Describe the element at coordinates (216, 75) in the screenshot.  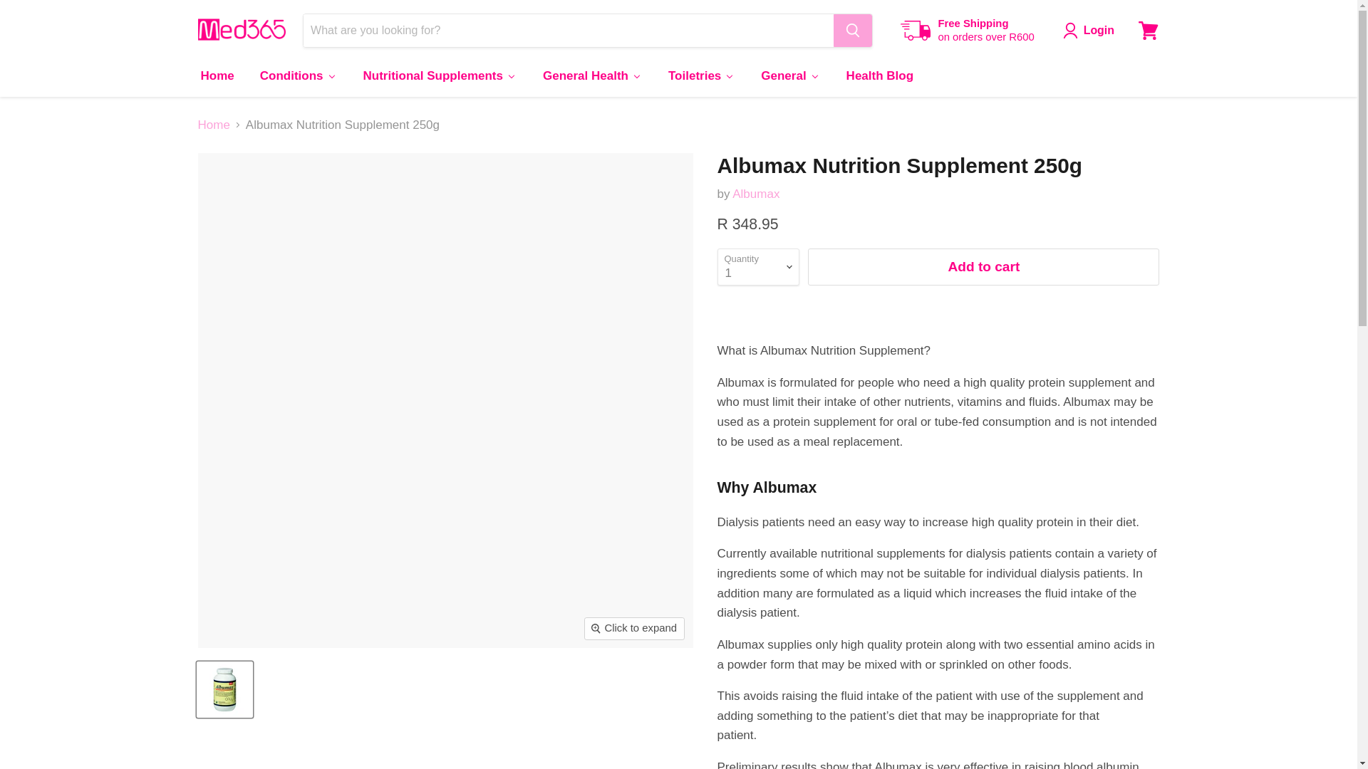
I see `Home` at that location.